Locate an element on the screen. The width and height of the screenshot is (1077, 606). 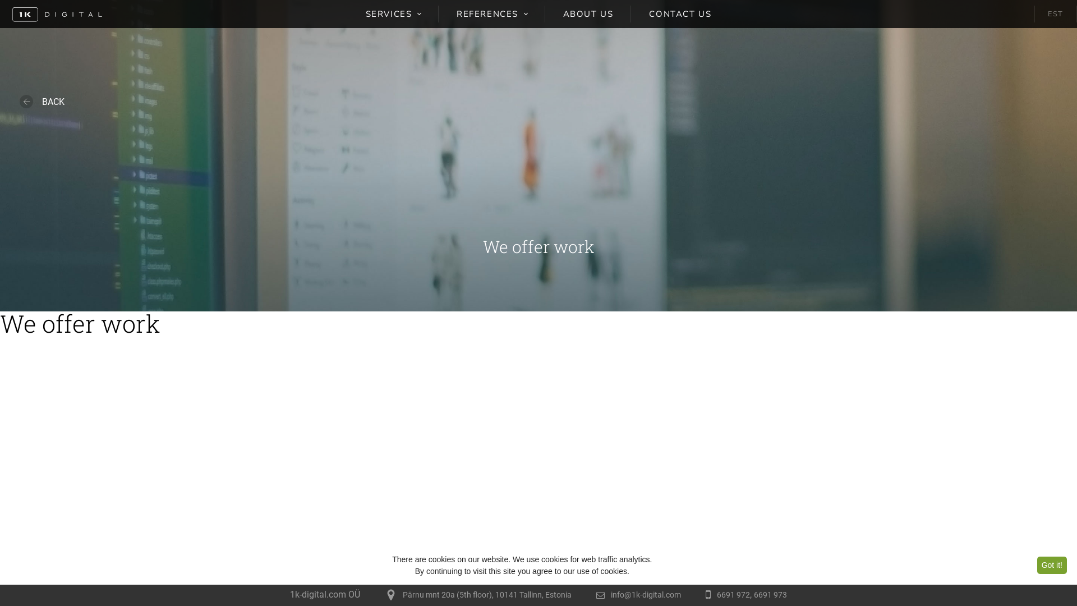
CONTACT US is located at coordinates (680, 14).